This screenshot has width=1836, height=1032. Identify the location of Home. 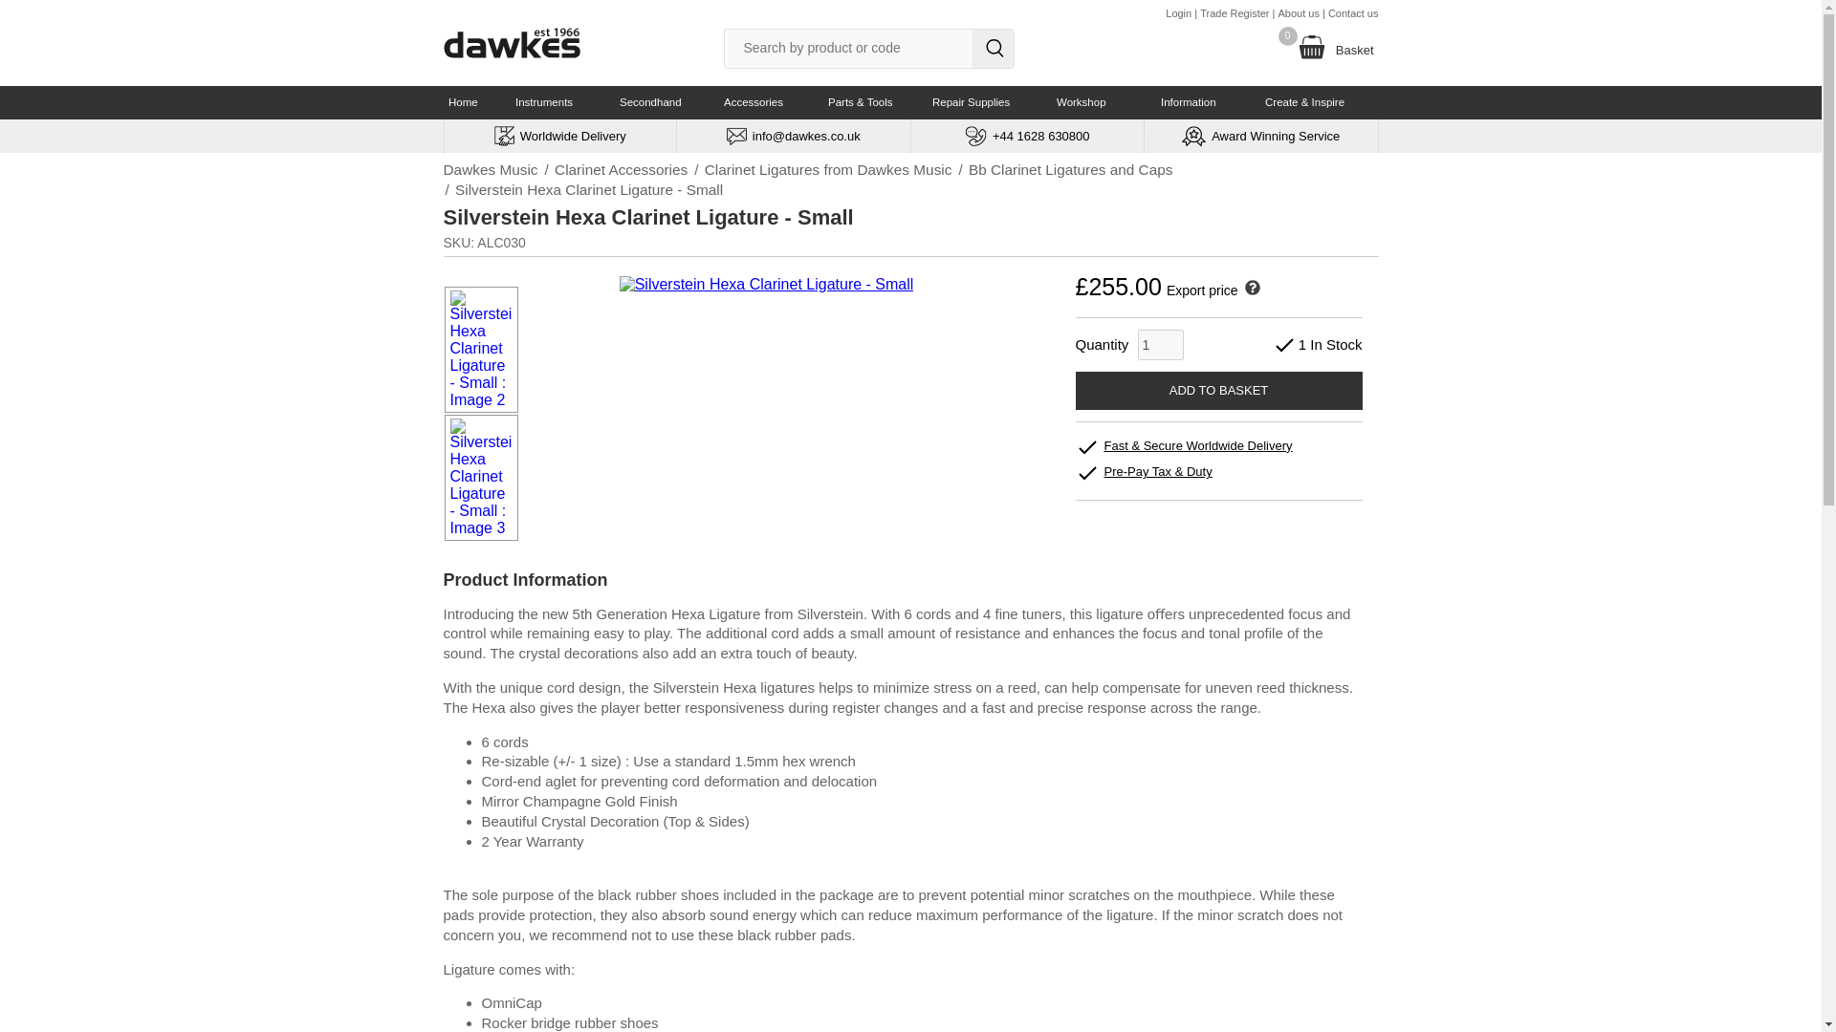
(472, 102).